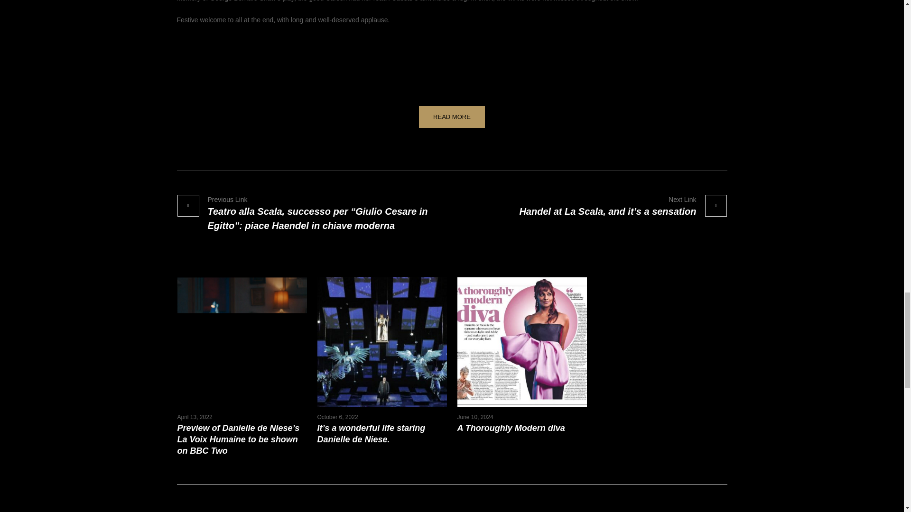 The height and width of the screenshot is (512, 911). I want to click on October 6, 2022, so click(337, 417).